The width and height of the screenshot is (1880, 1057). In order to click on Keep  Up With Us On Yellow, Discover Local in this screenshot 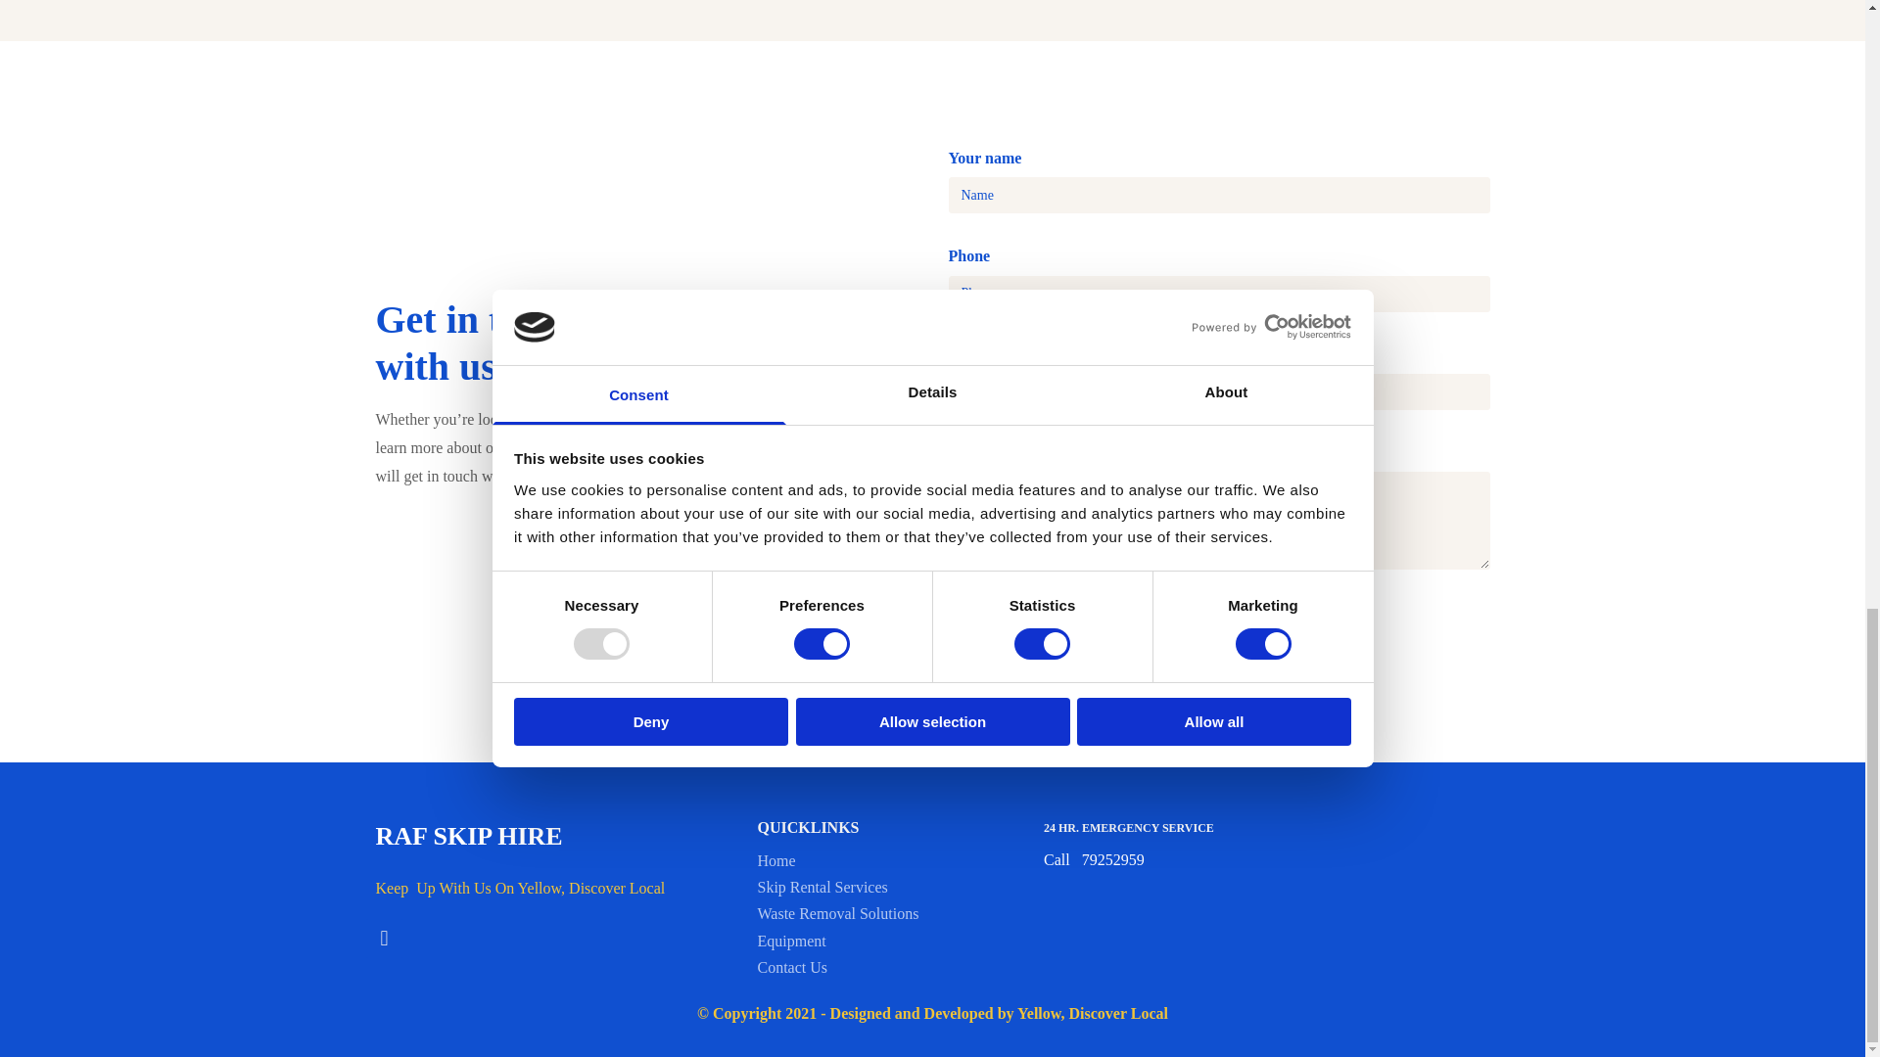, I will do `click(521, 887)`.